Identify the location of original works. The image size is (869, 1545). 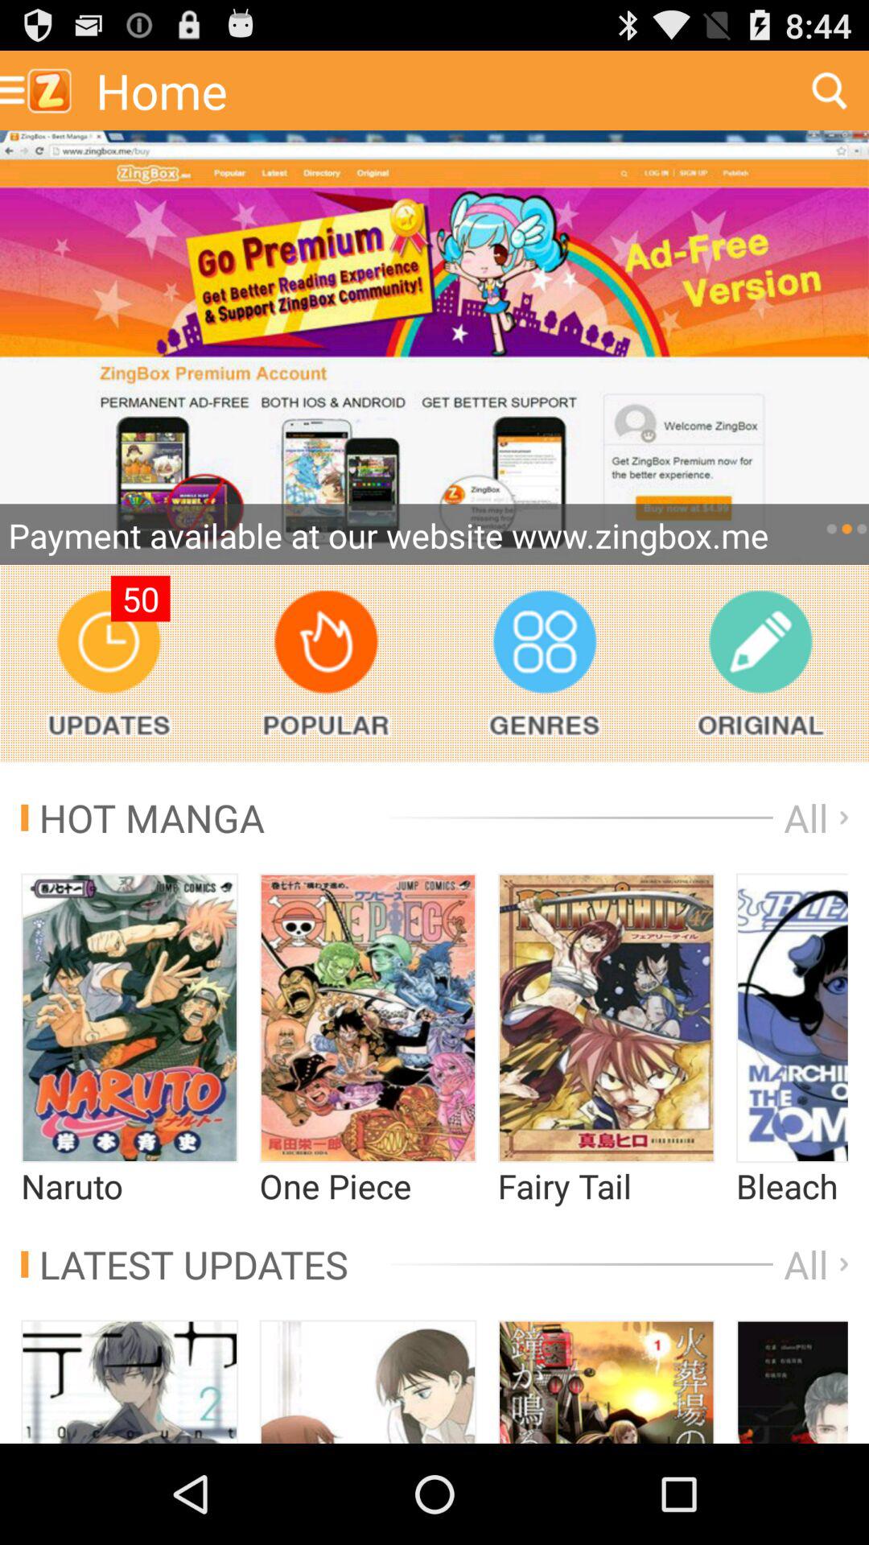
(760, 663).